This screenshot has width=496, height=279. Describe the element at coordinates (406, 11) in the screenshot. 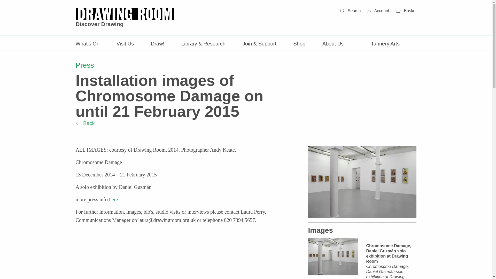

I see `Basket` at that location.